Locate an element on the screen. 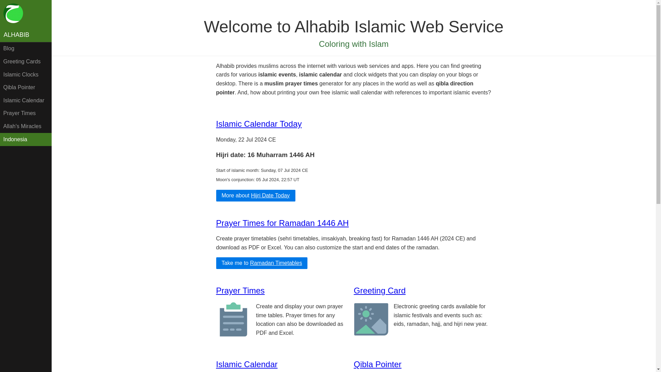 This screenshot has height=372, width=661. Situs Bahasa Indonesia is located at coordinates (25, 139).